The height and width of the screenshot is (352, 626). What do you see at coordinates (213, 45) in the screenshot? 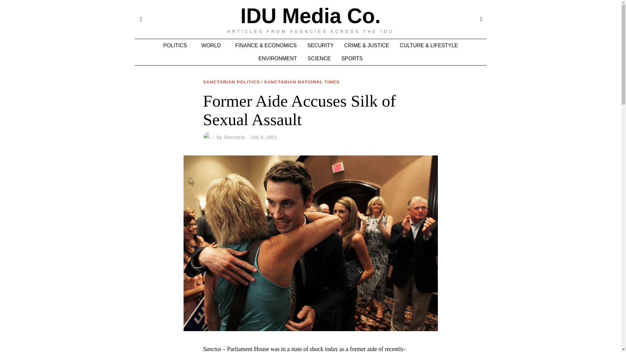
I see `WORLD` at bounding box center [213, 45].